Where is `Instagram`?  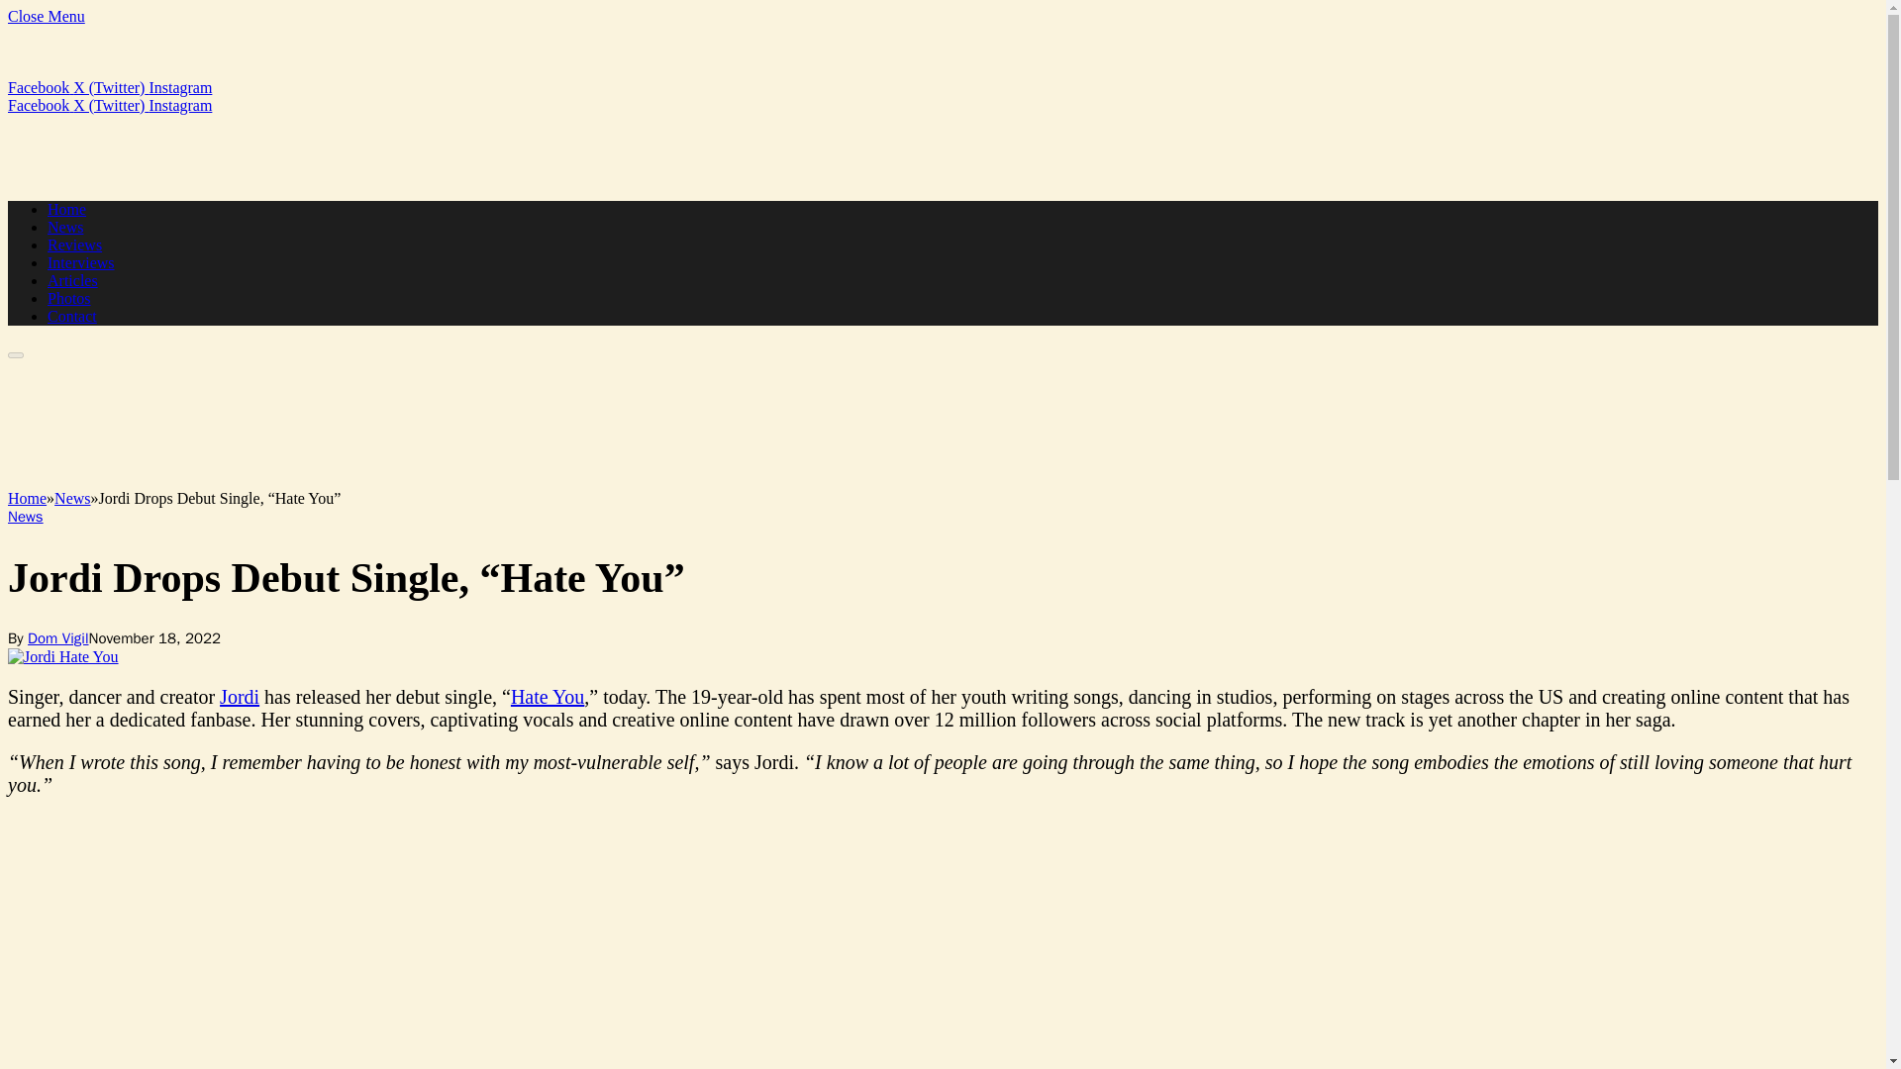 Instagram is located at coordinates (179, 105).